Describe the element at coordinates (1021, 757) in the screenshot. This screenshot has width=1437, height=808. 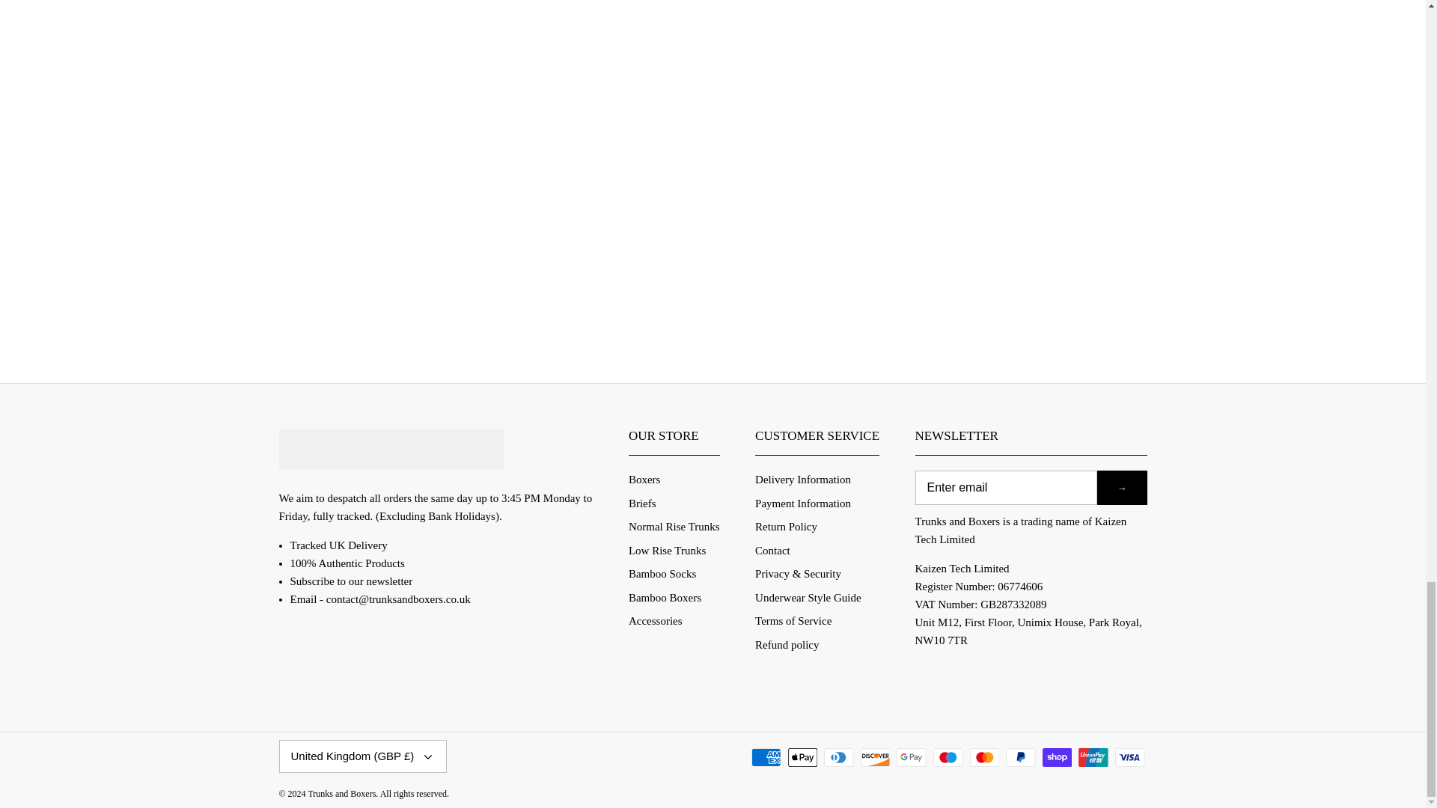
I see `PayPal` at that location.